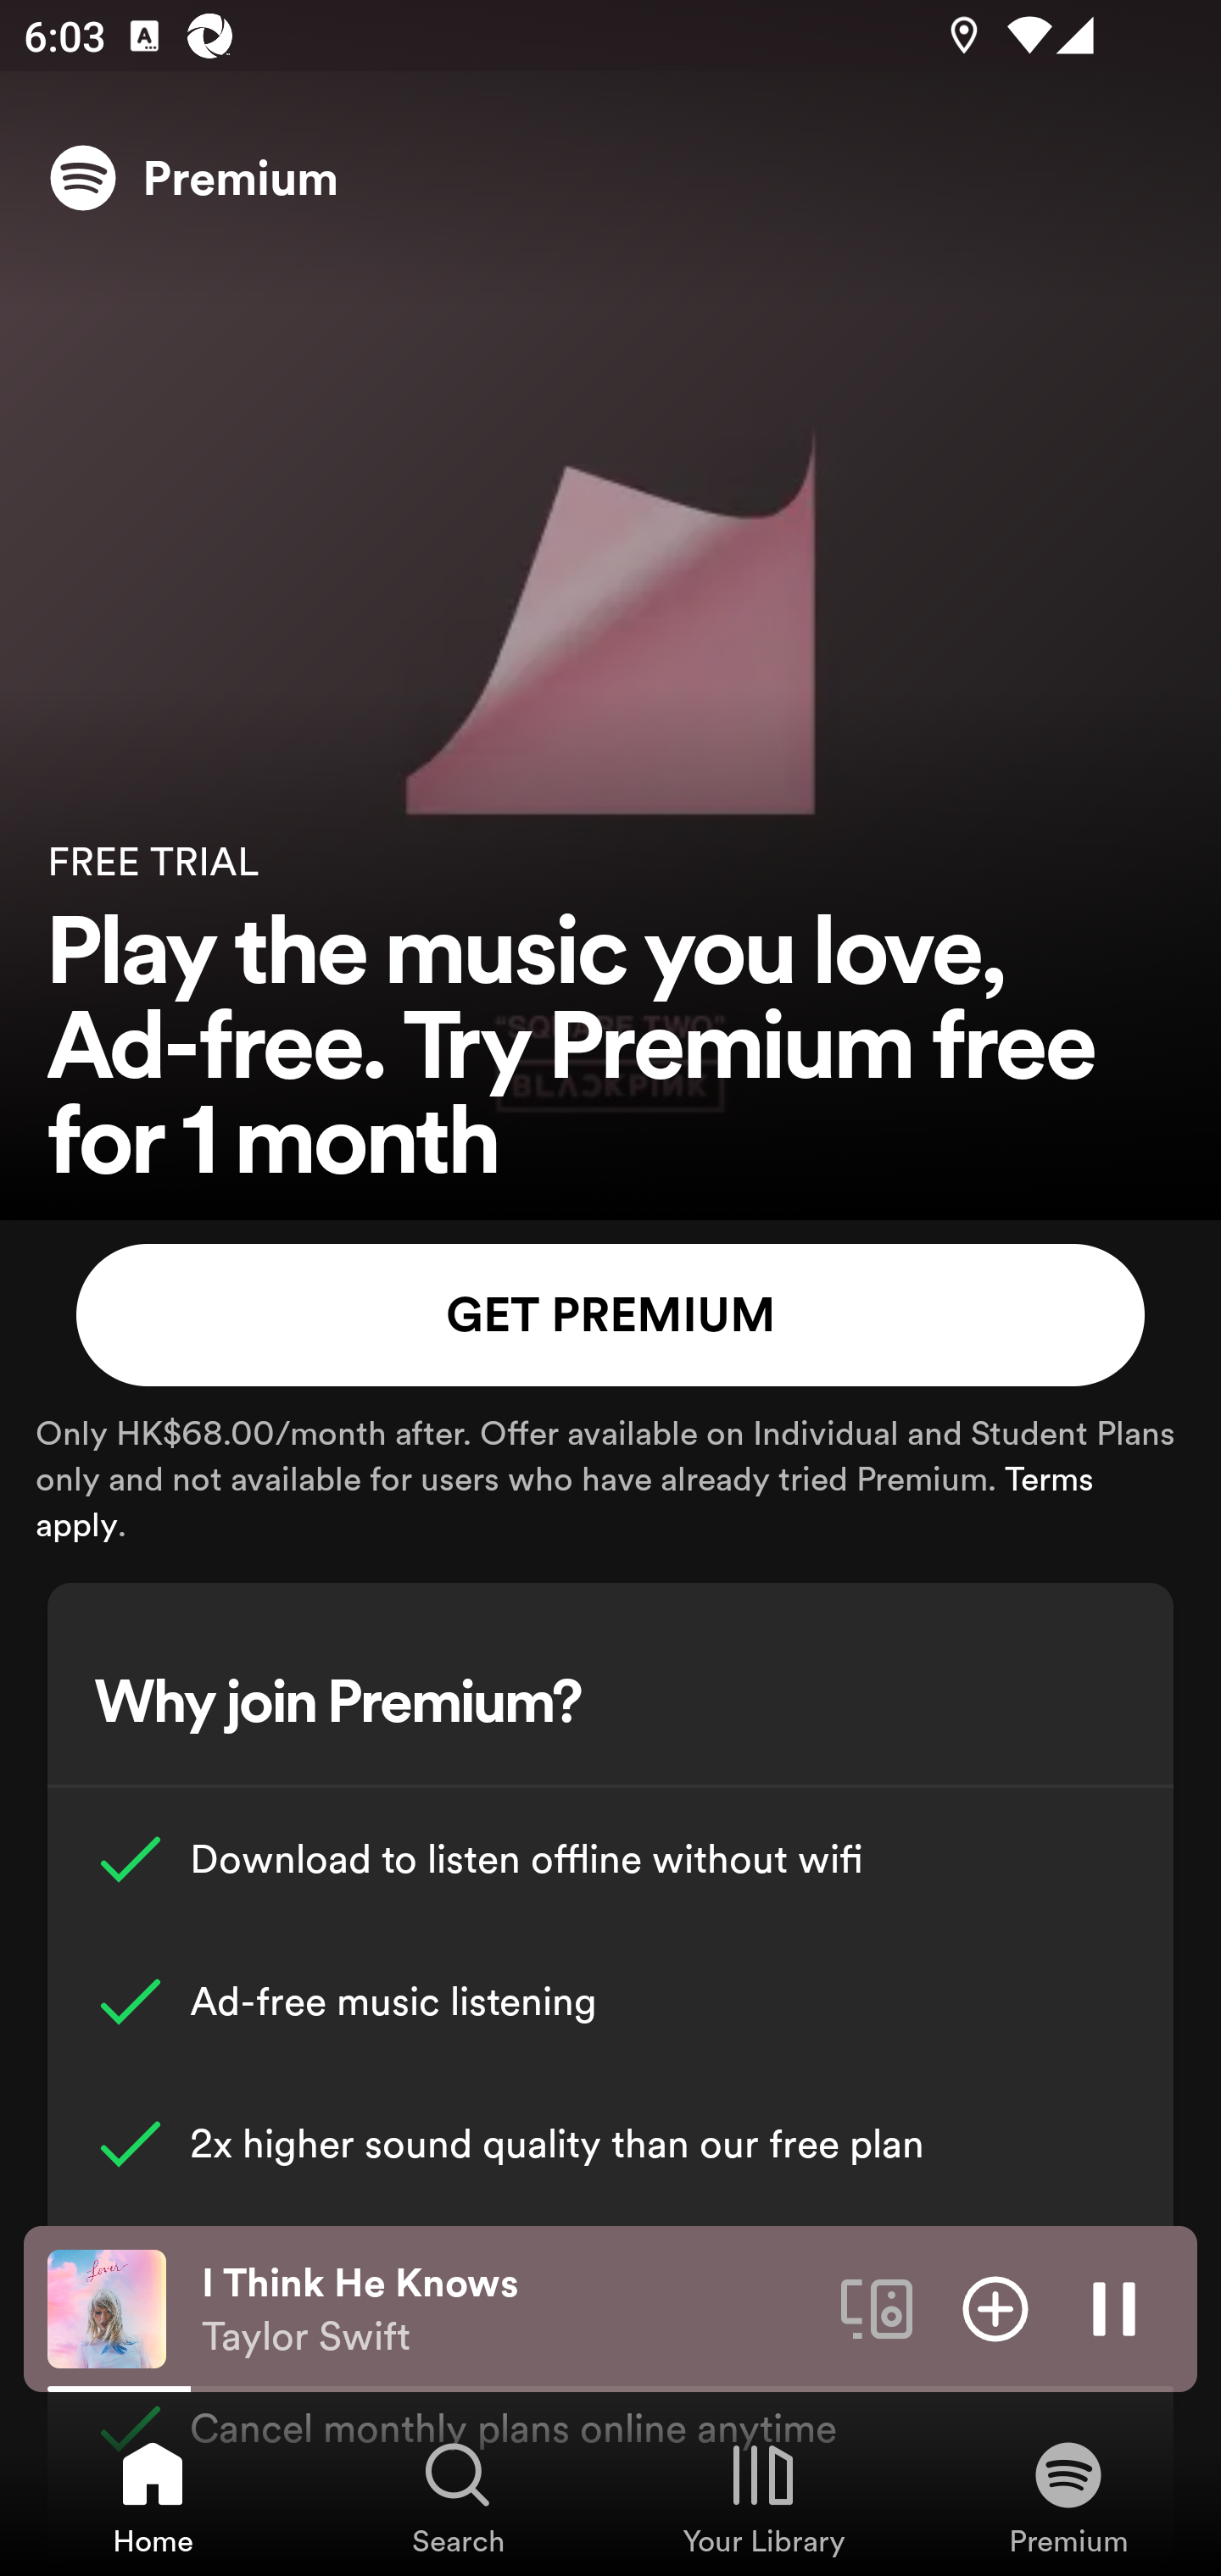  What do you see at coordinates (877, 2307) in the screenshot?
I see `Connect to a device. Opens the devices menu` at bounding box center [877, 2307].